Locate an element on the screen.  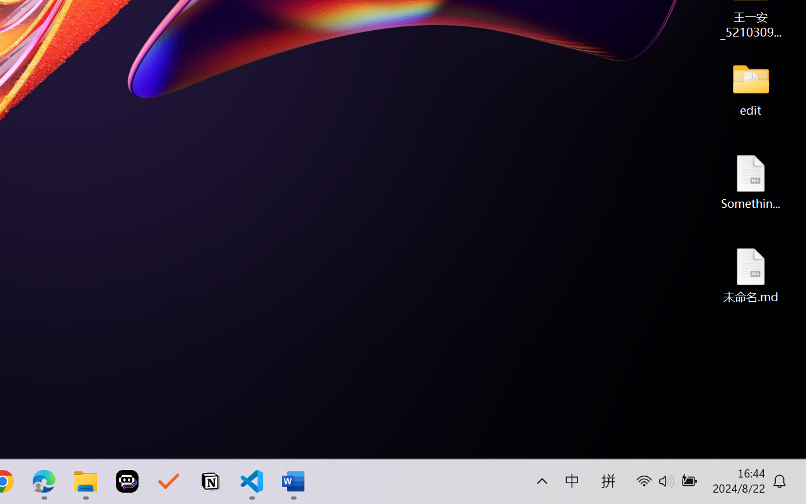
Something.md is located at coordinates (751, 181).